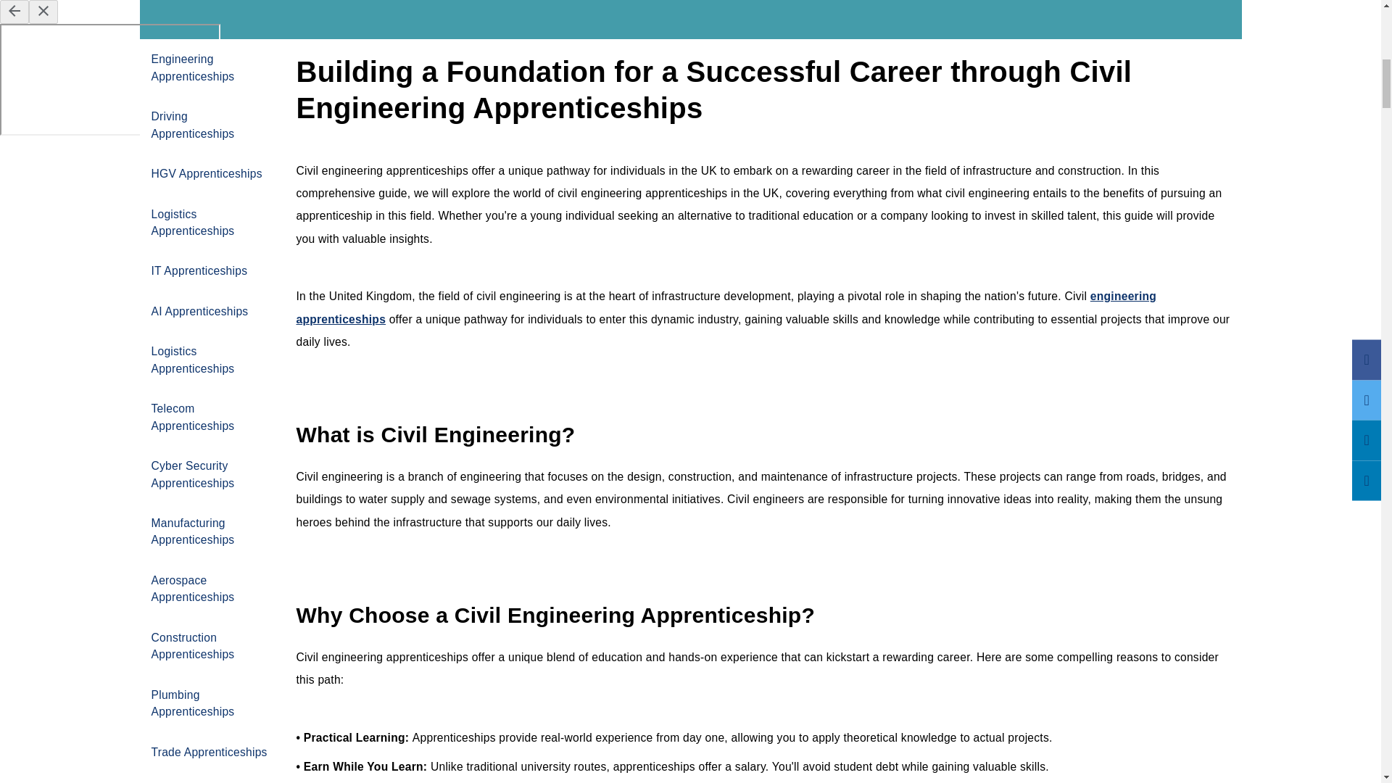  I want to click on Construction Apprenticeships, so click(212, 646).